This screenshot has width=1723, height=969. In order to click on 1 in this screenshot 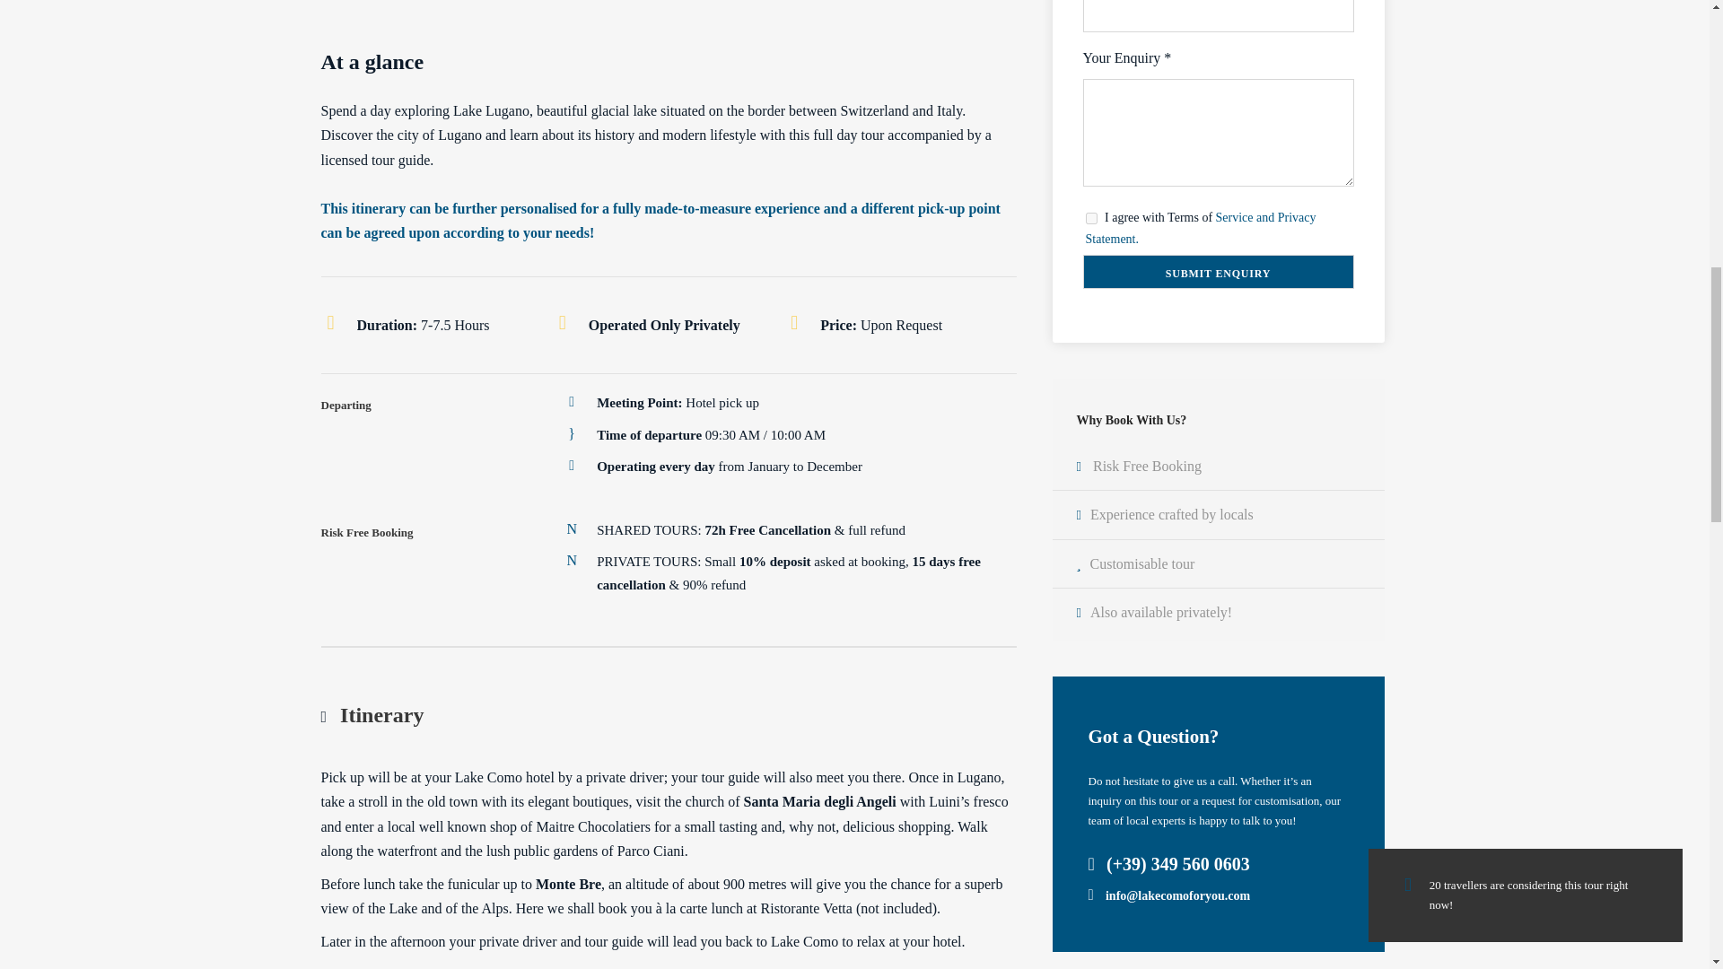, I will do `click(1091, 217)`.